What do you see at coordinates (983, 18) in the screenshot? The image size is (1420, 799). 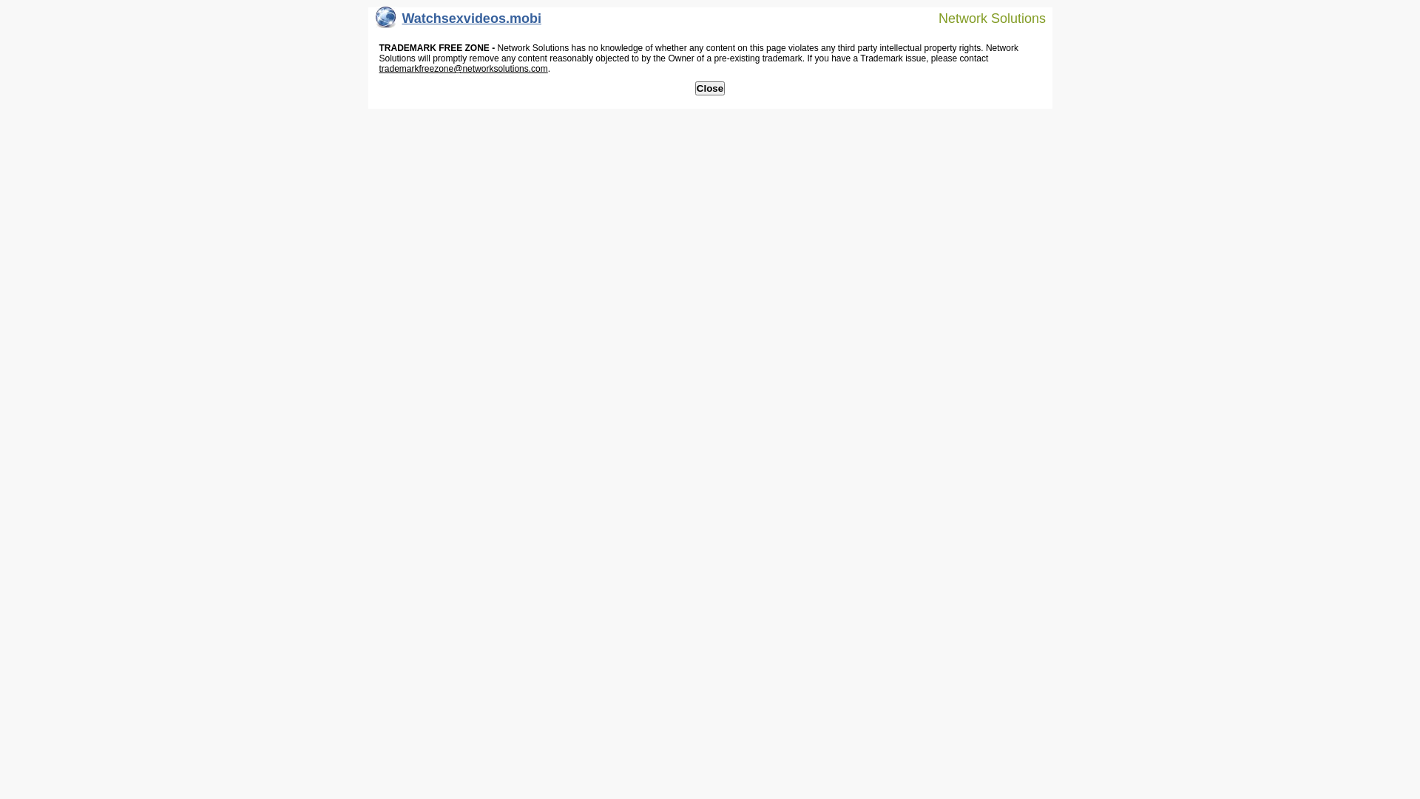 I see `Network Solutions` at bounding box center [983, 18].